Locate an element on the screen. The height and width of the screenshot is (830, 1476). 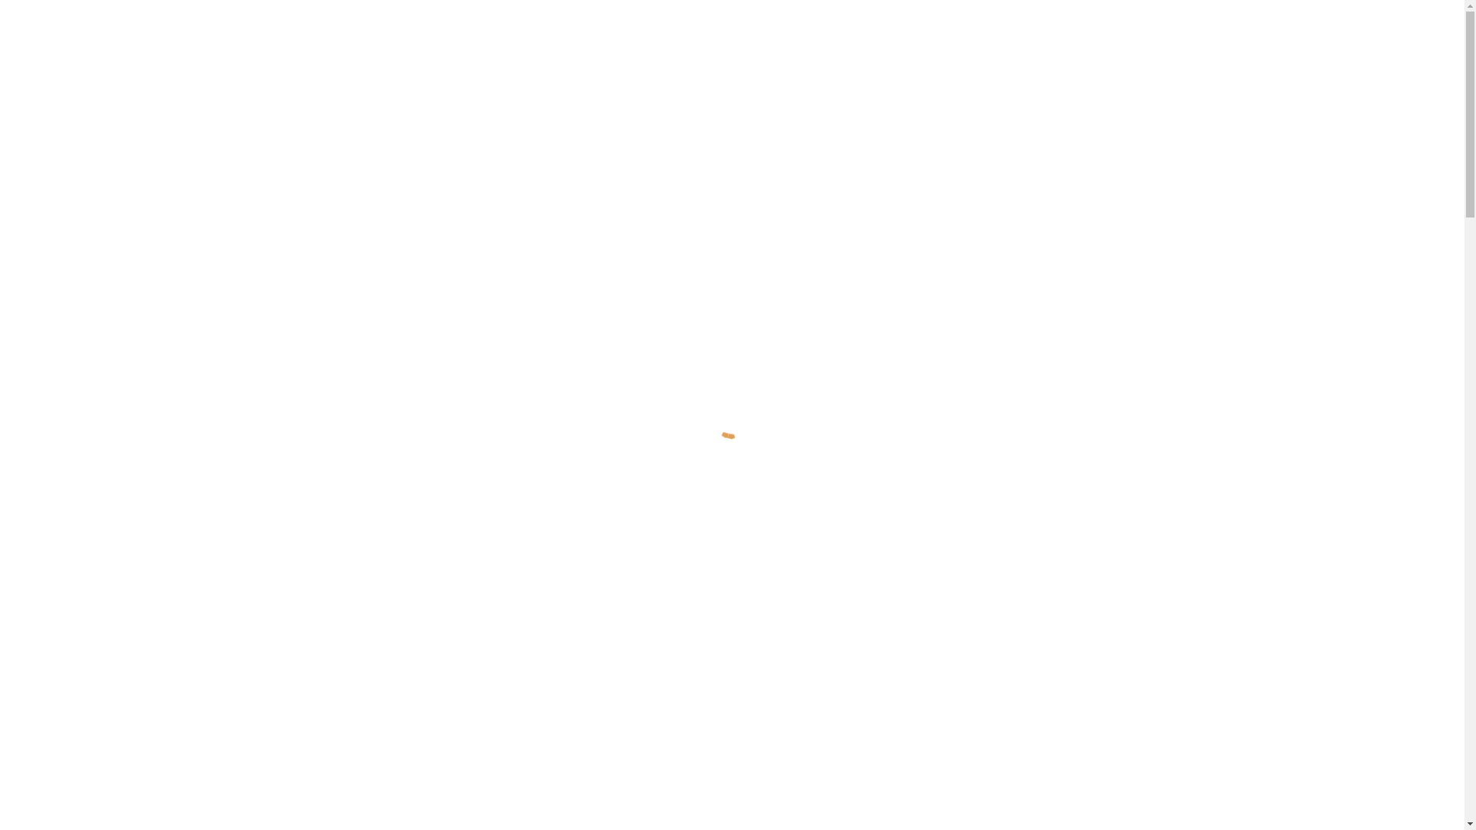
VIDEOS is located at coordinates (796, 51).